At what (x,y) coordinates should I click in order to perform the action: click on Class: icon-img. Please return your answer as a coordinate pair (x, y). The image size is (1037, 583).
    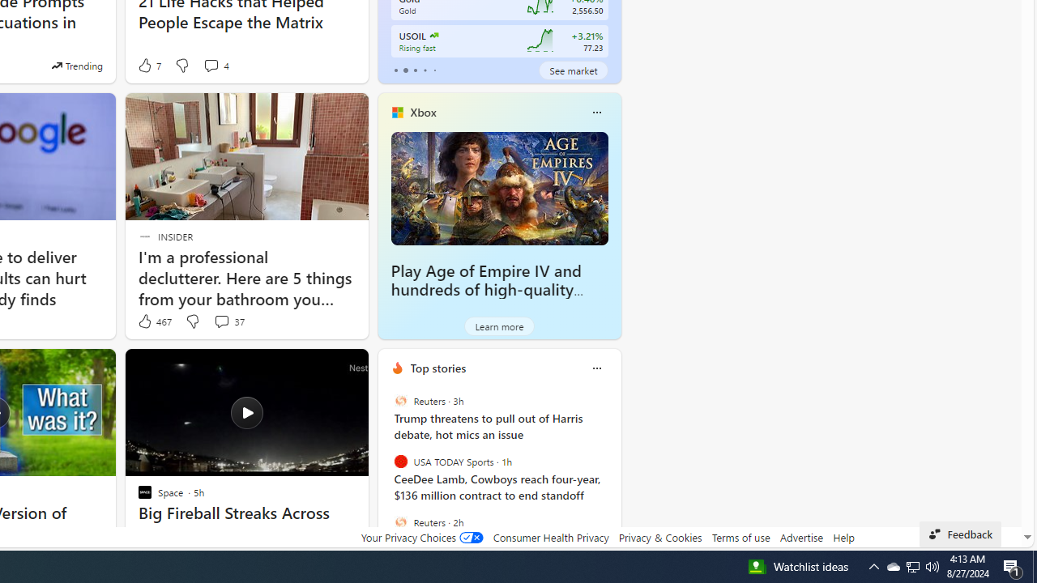
    Looking at the image, I should click on (596, 368).